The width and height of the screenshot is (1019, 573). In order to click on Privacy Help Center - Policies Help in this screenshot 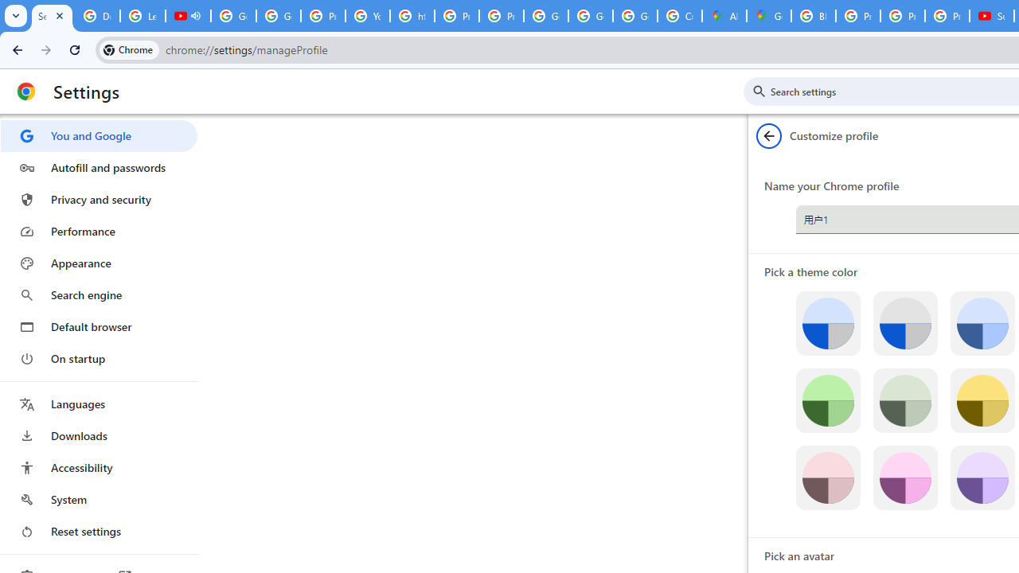, I will do `click(903, 16)`.